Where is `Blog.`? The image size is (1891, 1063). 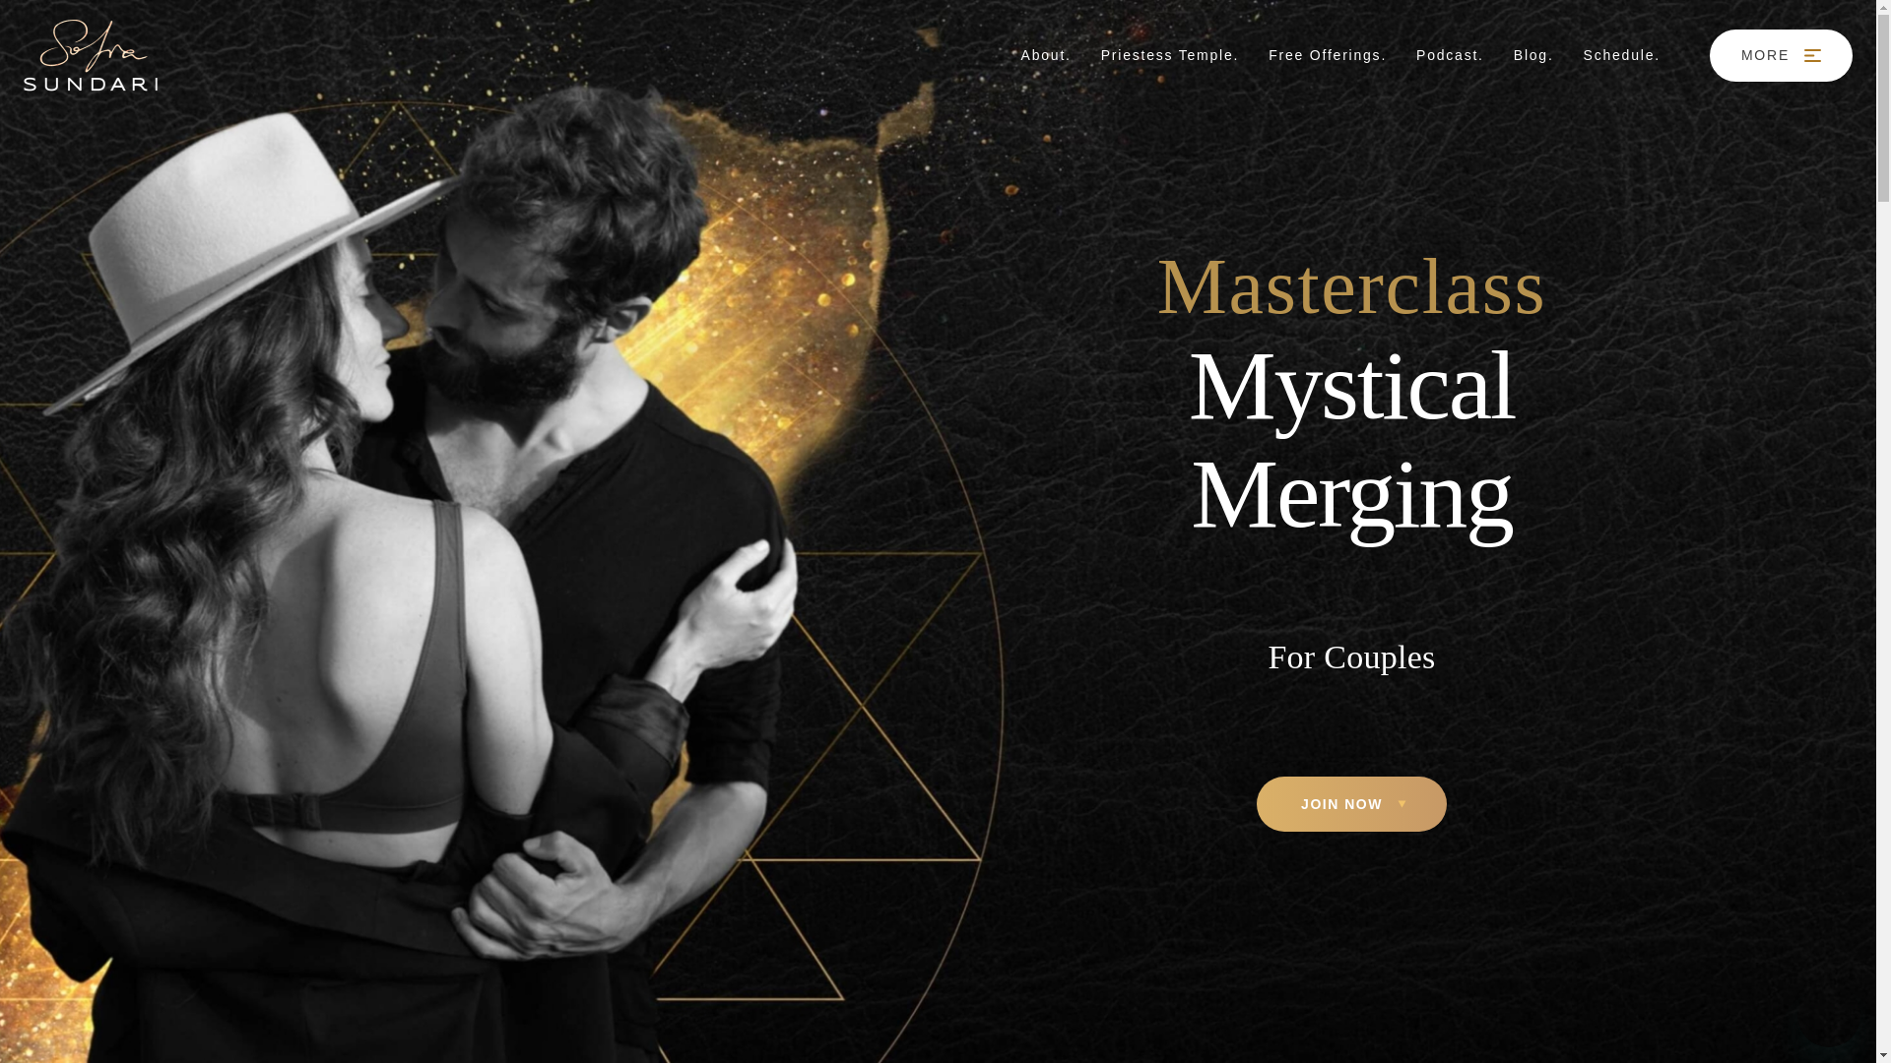
Blog. is located at coordinates (1534, 54).